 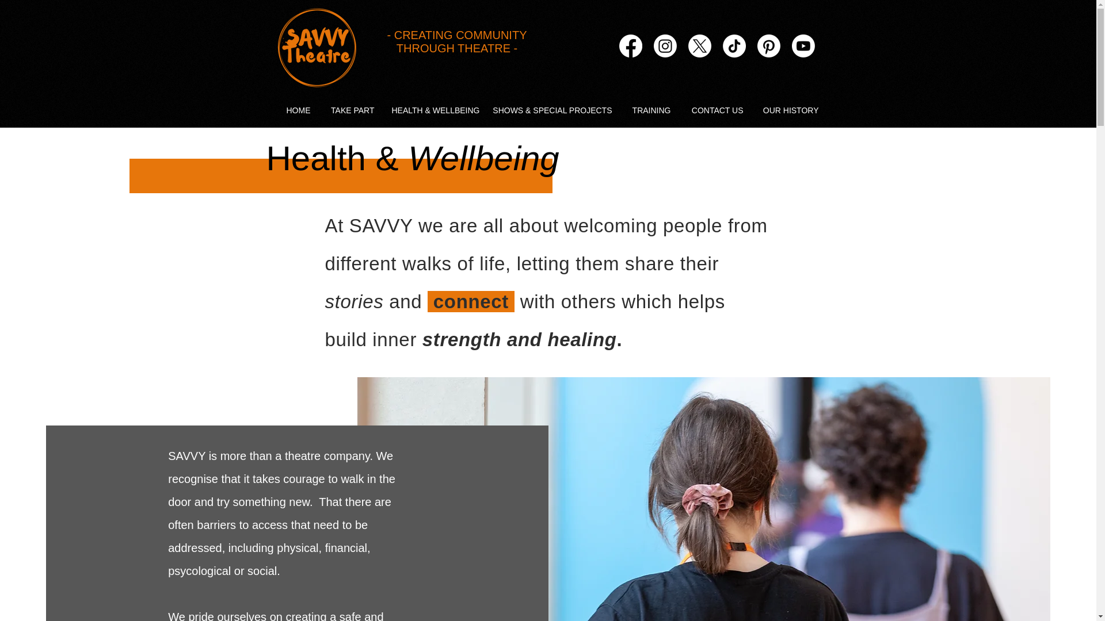 I want to click on CONTACT US, so click(x=712, y=110).